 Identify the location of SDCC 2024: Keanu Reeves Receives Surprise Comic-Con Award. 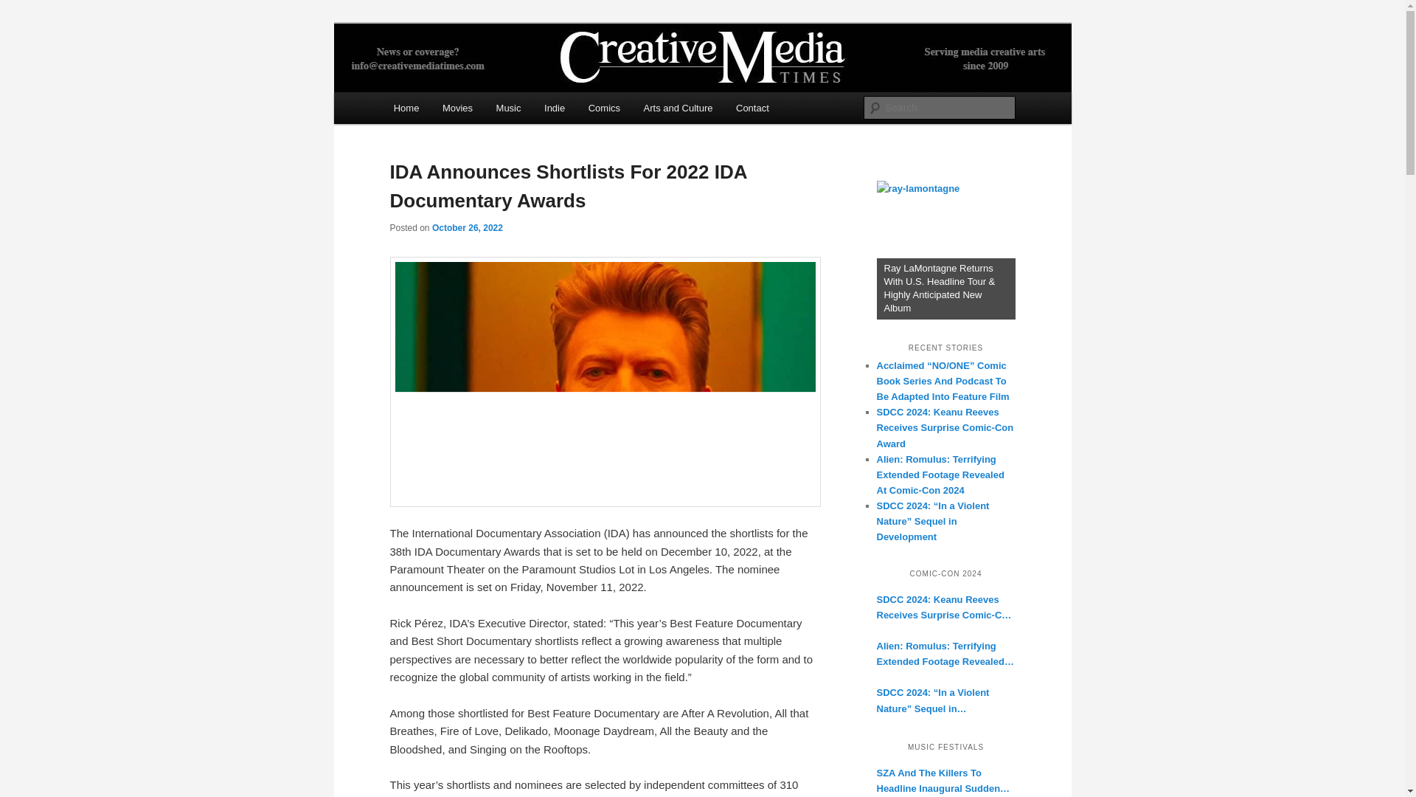
(945, 607).